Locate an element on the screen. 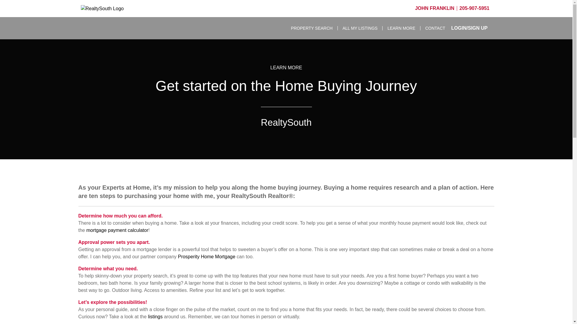 The height and width of the screenshot is (324, 577). ALL MY LISTINGS is located at coordinates (360, 28).